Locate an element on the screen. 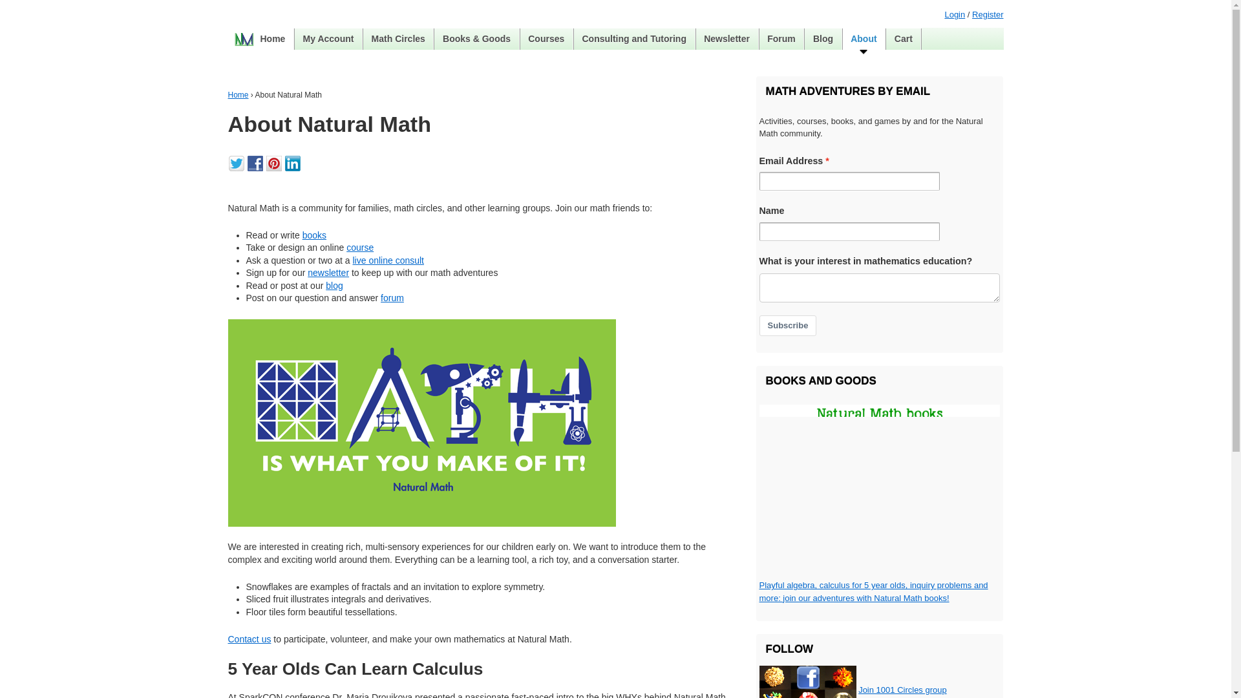 The width and height of the screenshot is (1241, 698). Pinterest is located at coordinates (275, 162).